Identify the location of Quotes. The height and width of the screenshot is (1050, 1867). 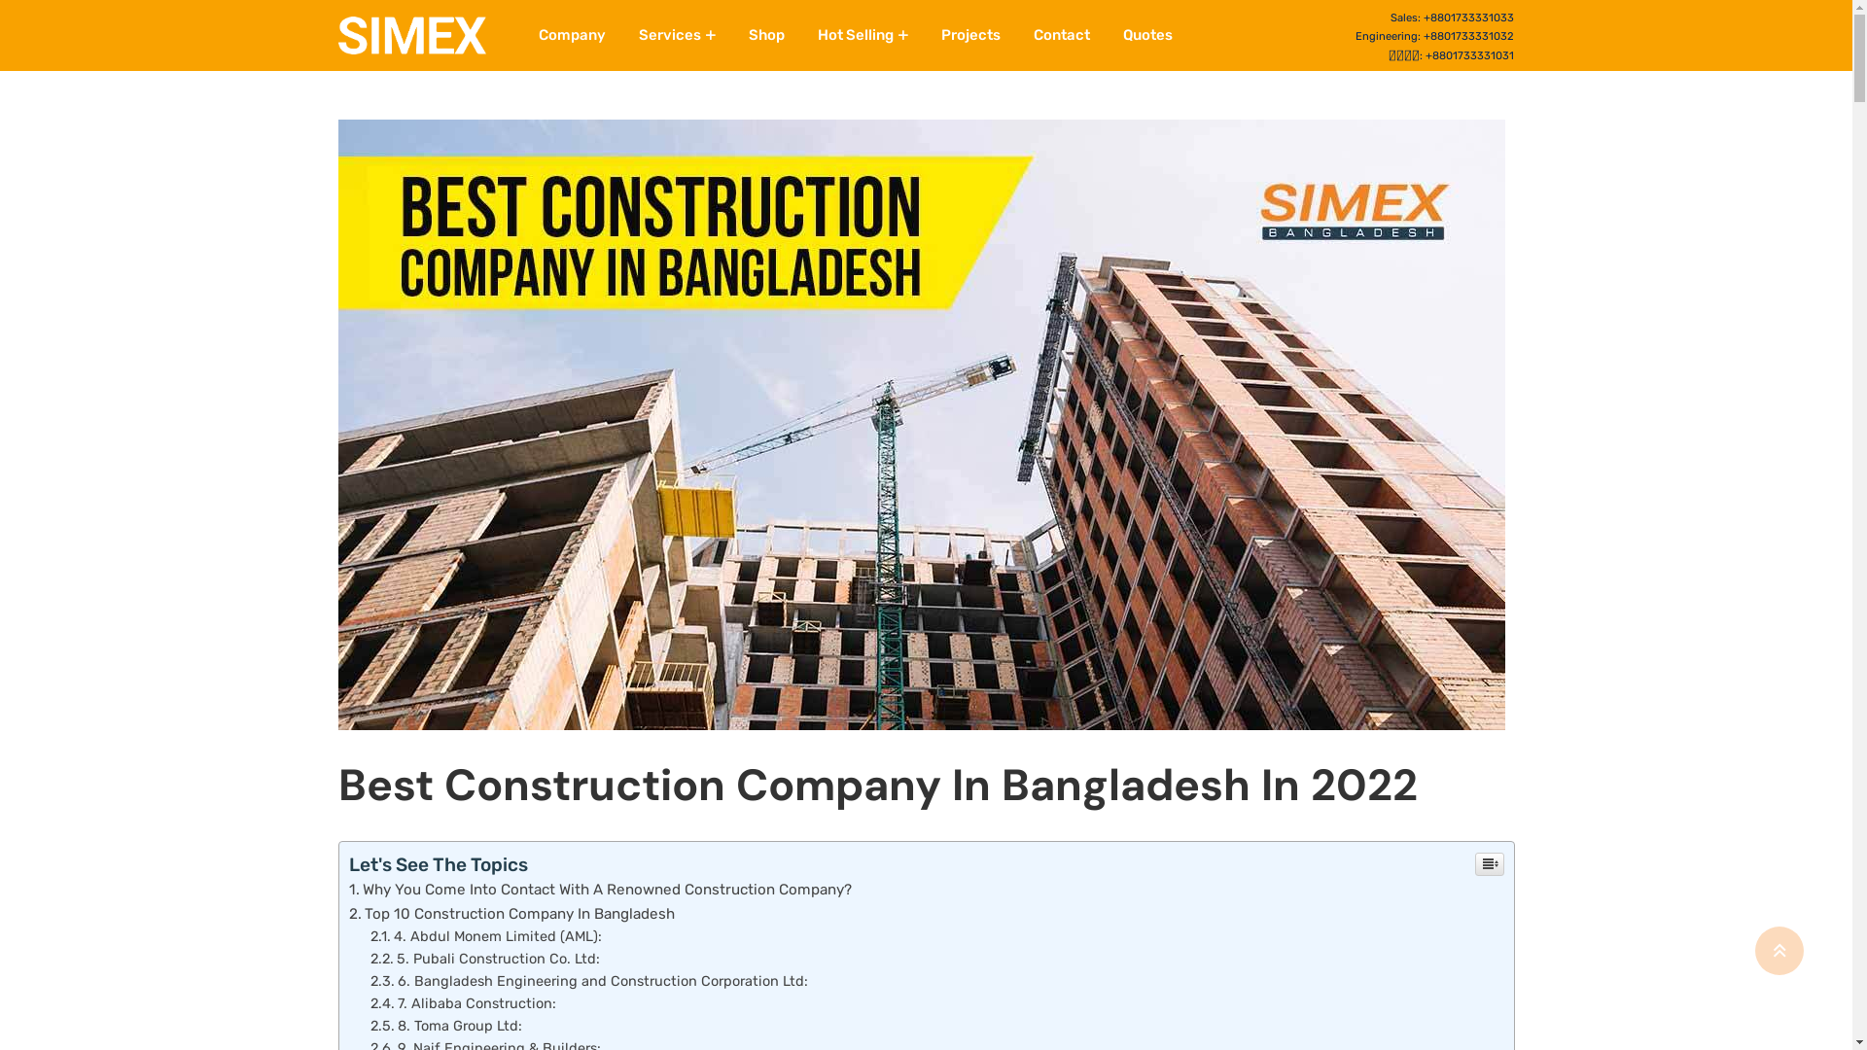
(1147, 35).